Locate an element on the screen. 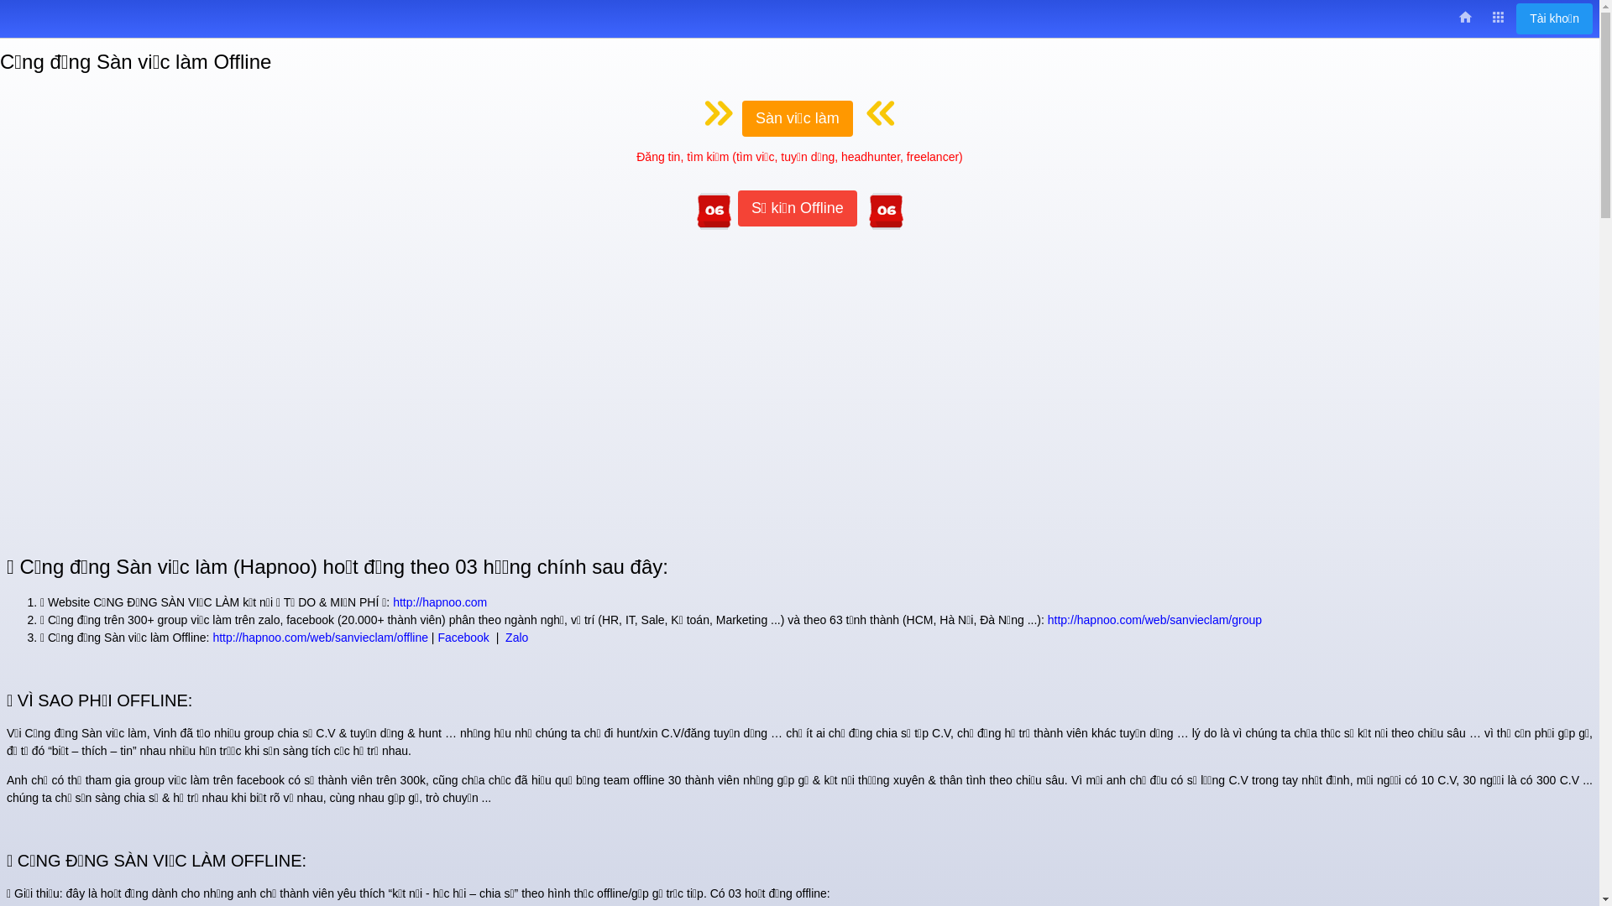 Image resolution: width=1612 pixels, height=906 pixels. http://hapnoo.com/web/sanvieclam/group is located at coordinates (1155, 620).